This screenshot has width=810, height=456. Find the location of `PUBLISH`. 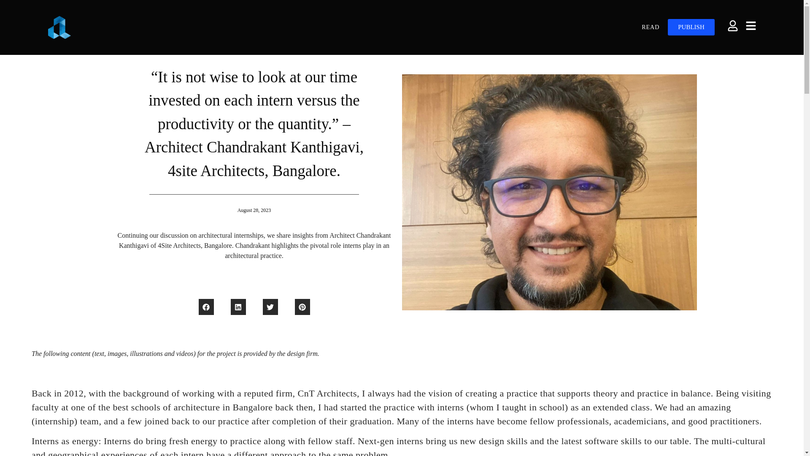

PUBLISH is located at coordinates (691, 27).